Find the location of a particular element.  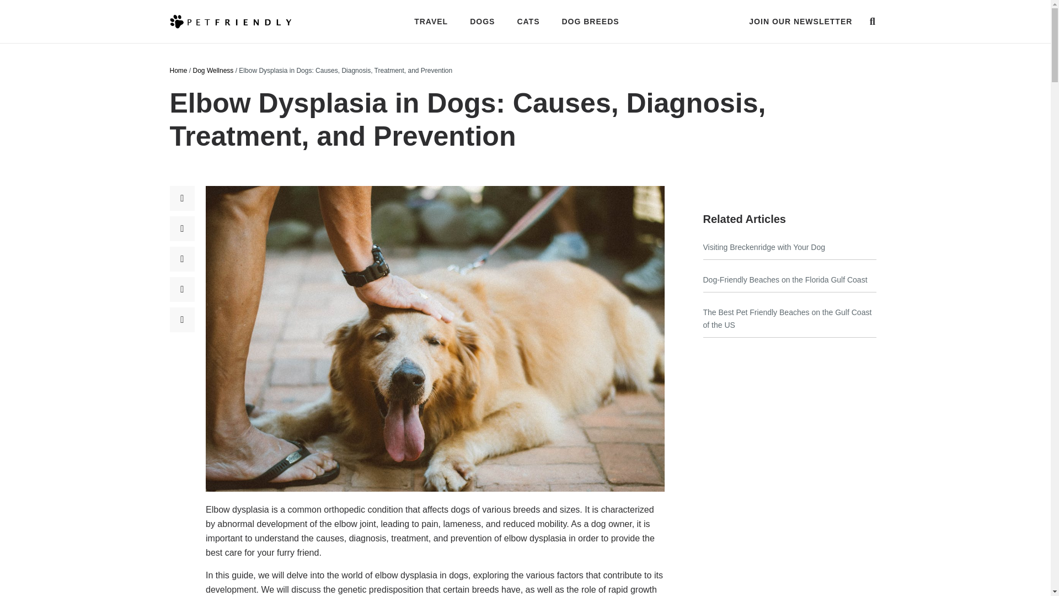

Dog Wellness is located at coordinates (213, 71).